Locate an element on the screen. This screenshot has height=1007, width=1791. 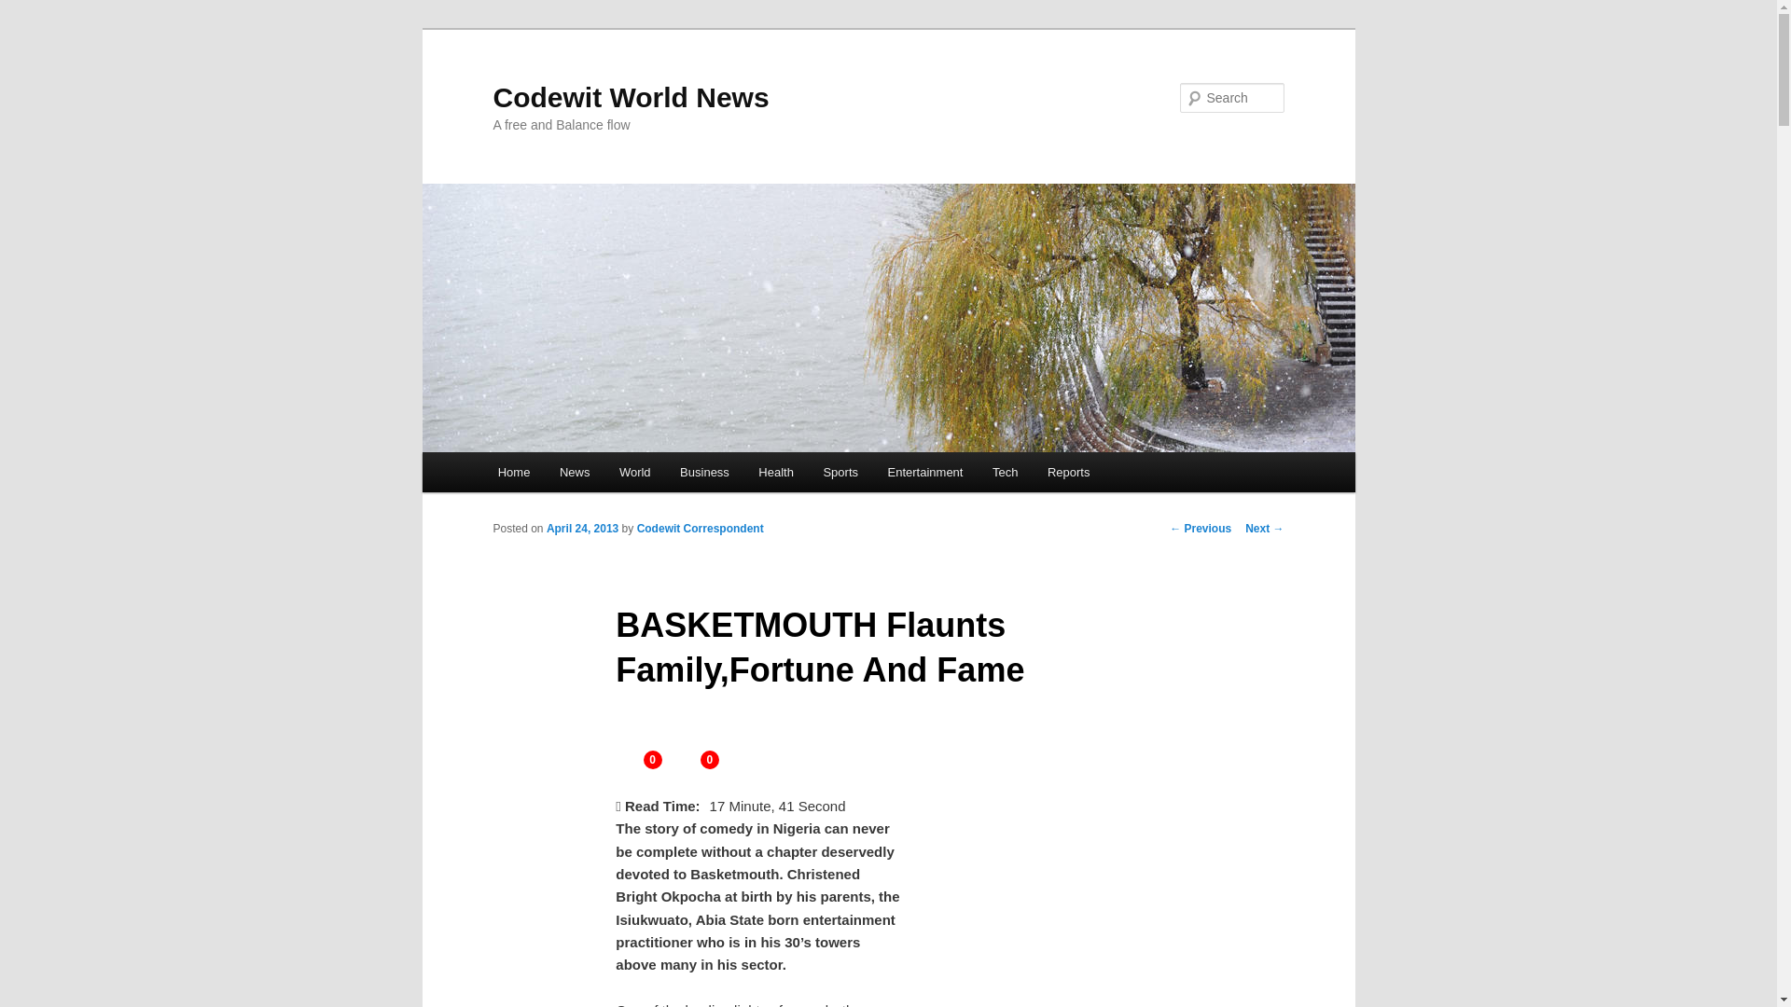
Health is located at coordinates (776, 472).